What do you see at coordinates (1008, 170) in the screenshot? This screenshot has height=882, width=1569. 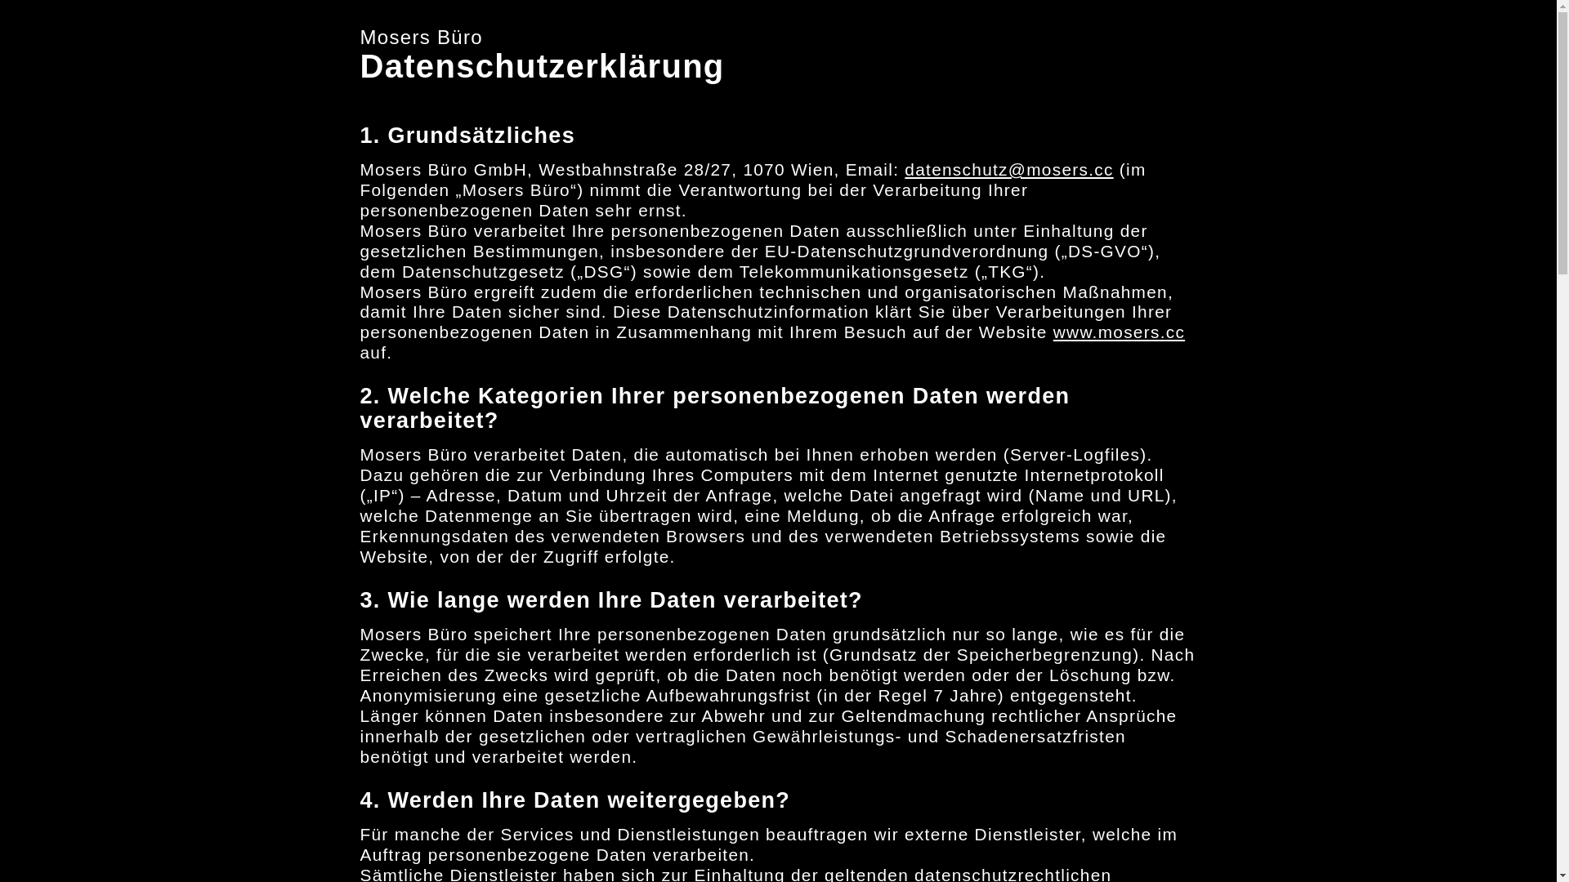 I see `datenschutz@mosers.cc` at bounding box center [1008, 170].